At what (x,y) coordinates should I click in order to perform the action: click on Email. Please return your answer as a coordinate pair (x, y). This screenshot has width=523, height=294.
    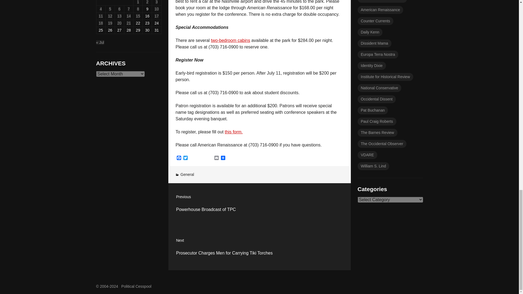
    Looking at the image, I should click on (234, 132).